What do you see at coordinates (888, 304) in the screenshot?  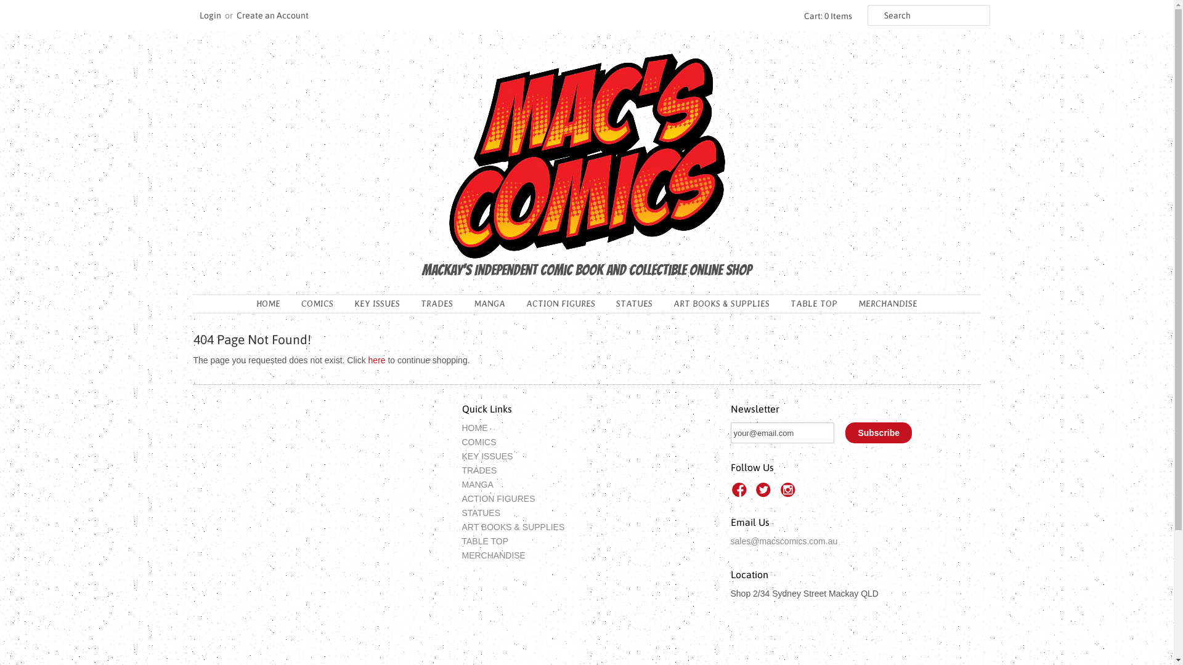 I see `MERCHANDISE` at bounding box center [888, 304].